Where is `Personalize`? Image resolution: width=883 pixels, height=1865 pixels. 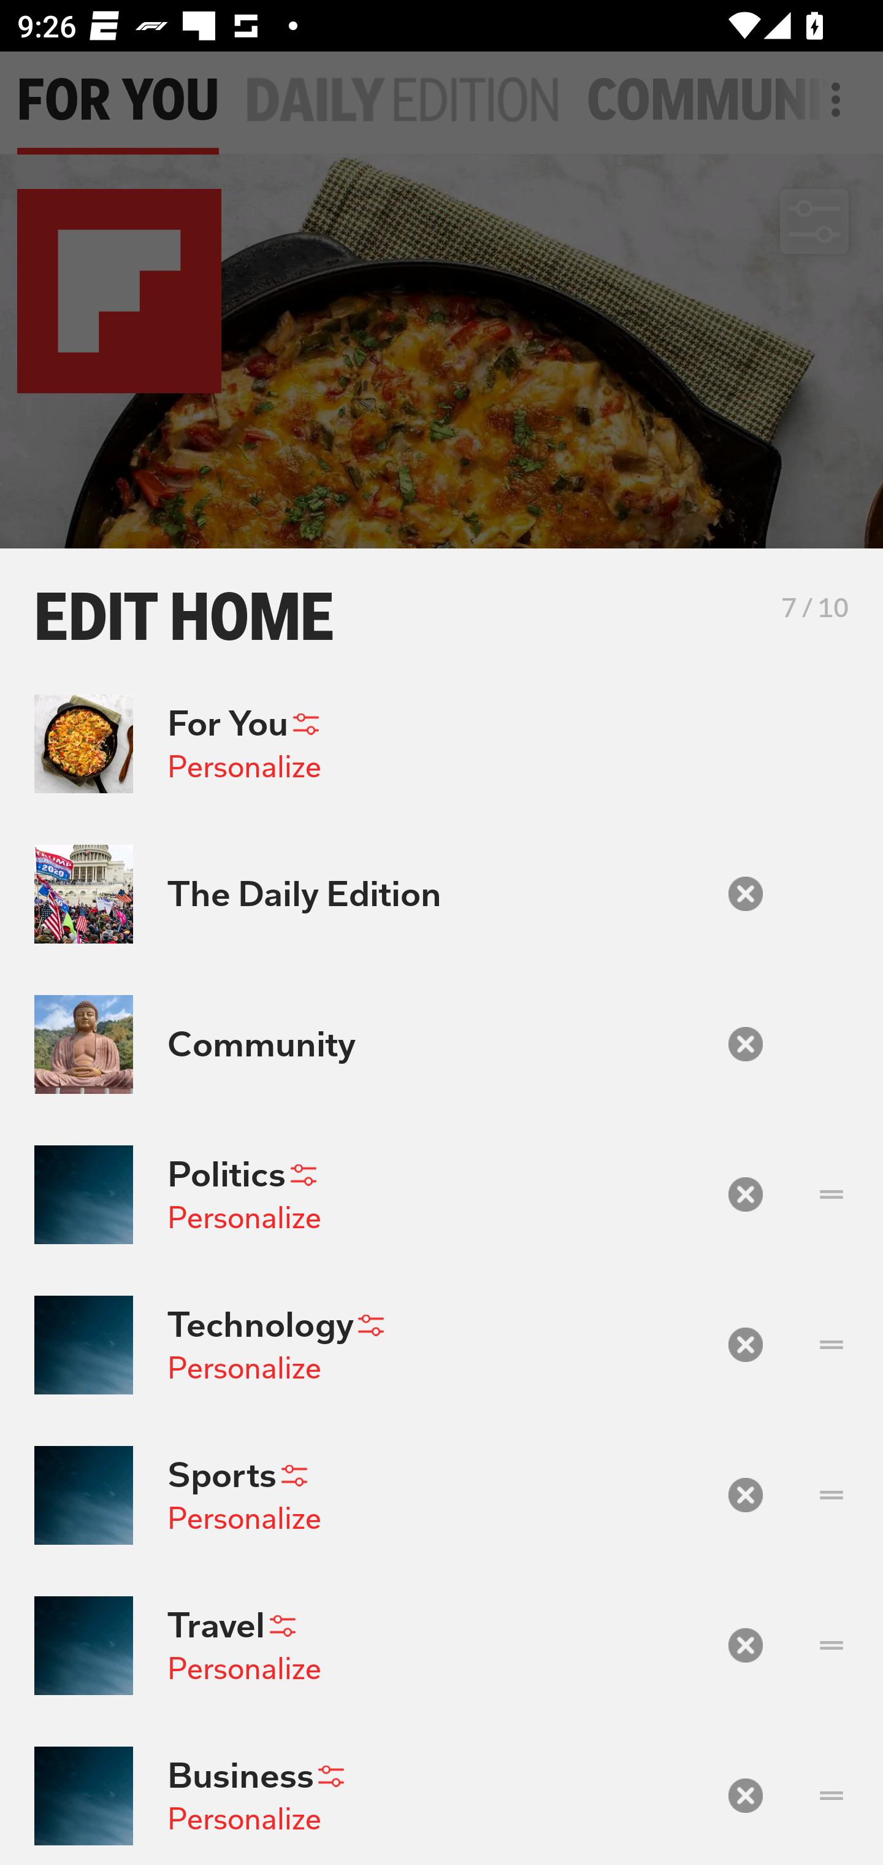 Personalize is located at coordinates (244, 766).